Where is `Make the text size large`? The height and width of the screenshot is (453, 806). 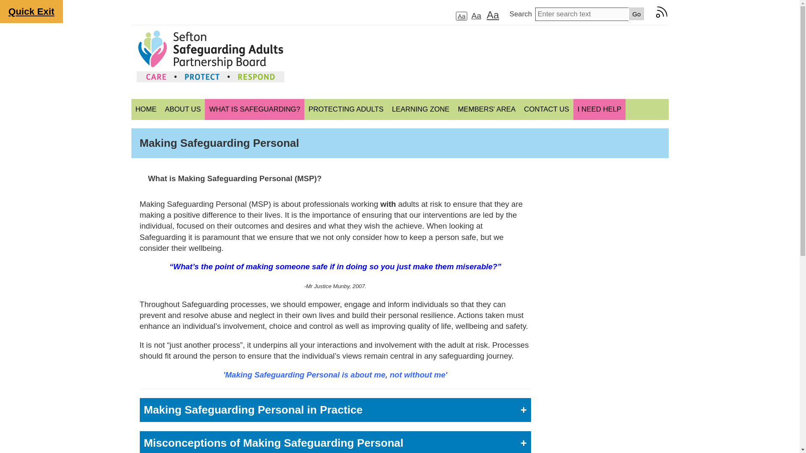 Make the text size large is located at coordinates (492, 14).